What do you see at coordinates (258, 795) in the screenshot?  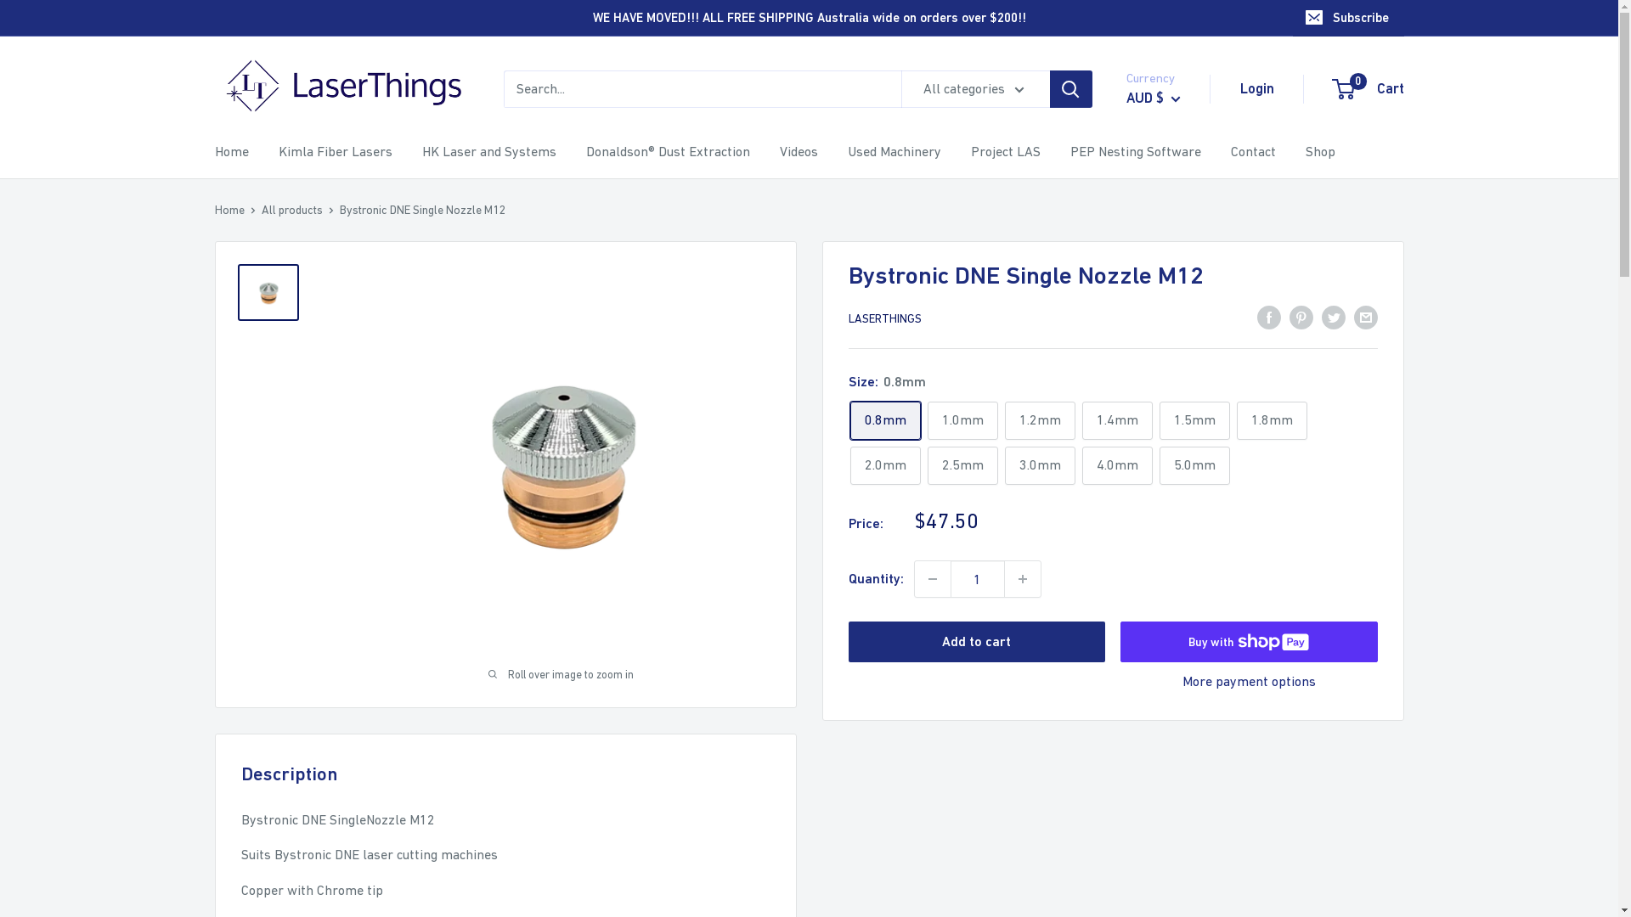 I see `IDR` at bounding box center [258, 795].